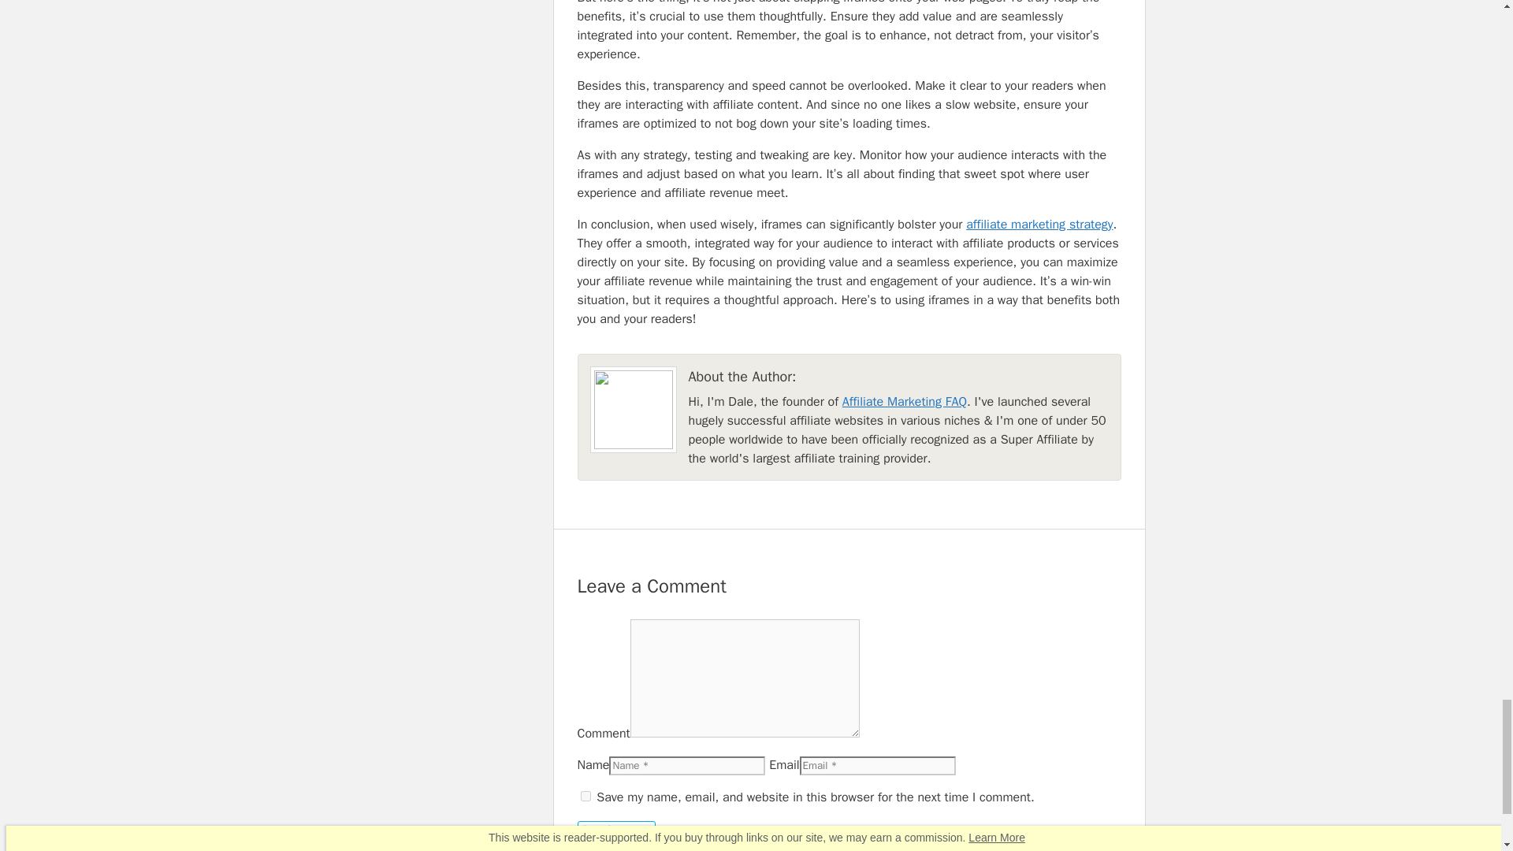 The image size is (1513, 851). Describe the element at coordinates (585, 796) in the screenshot. I see `yes` at that location.